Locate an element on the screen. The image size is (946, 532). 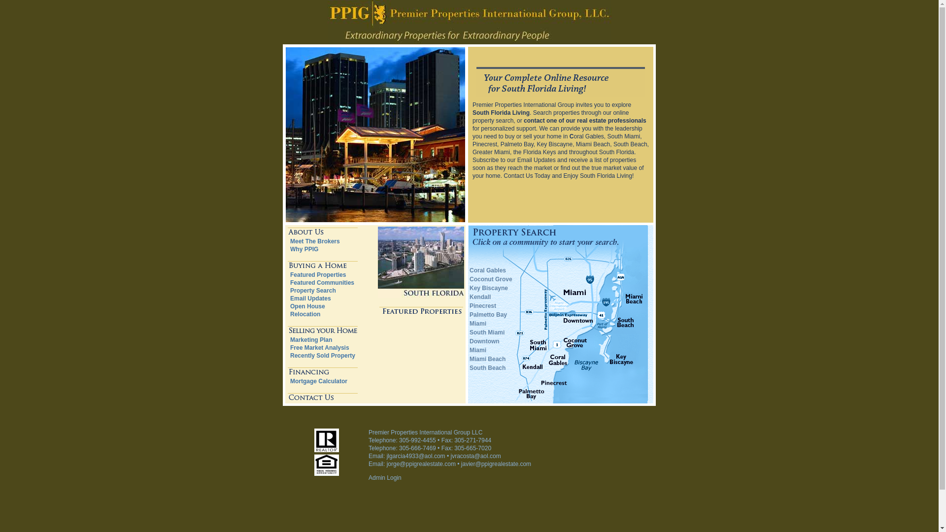
Palmetto Bay is located at coordinates (488, 314).